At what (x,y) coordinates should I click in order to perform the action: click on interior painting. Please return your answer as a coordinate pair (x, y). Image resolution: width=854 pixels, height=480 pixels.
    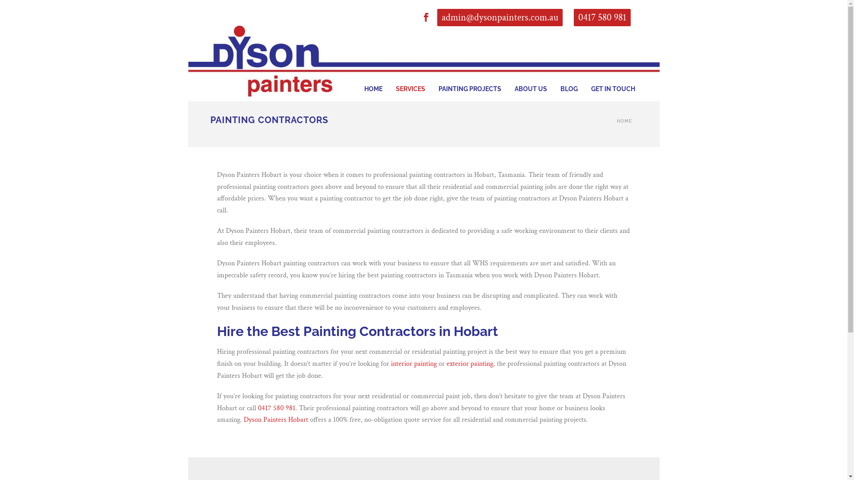
    Looking at the image, I should click on (414, 364).